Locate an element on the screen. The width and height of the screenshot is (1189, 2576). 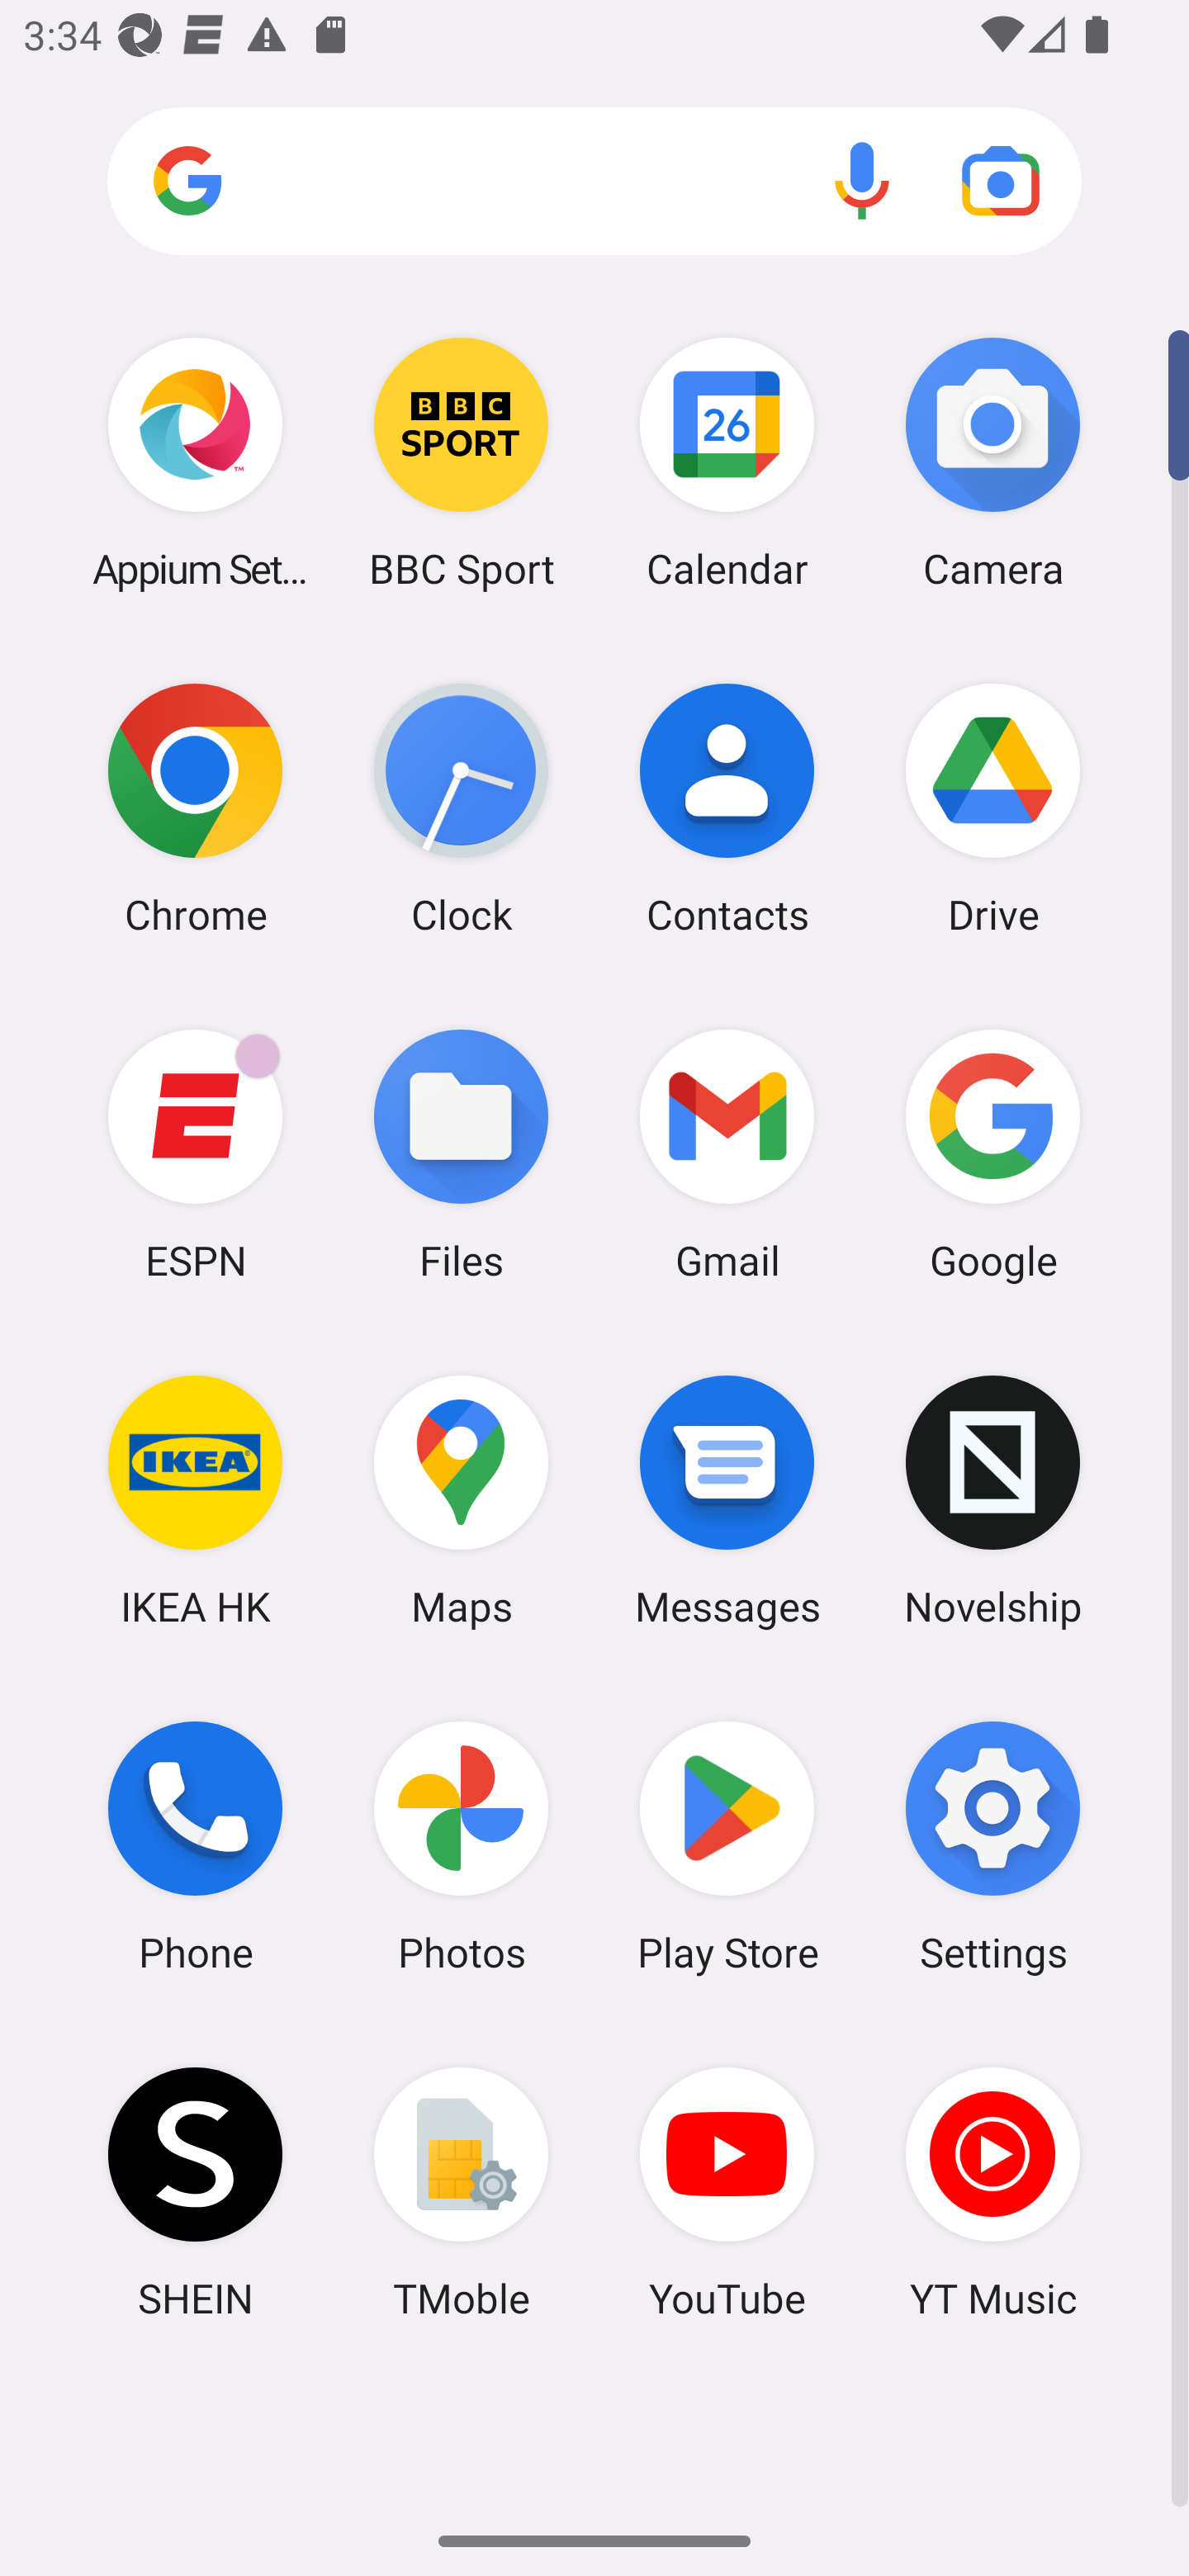
Files is located at coordinates (461, 1153).